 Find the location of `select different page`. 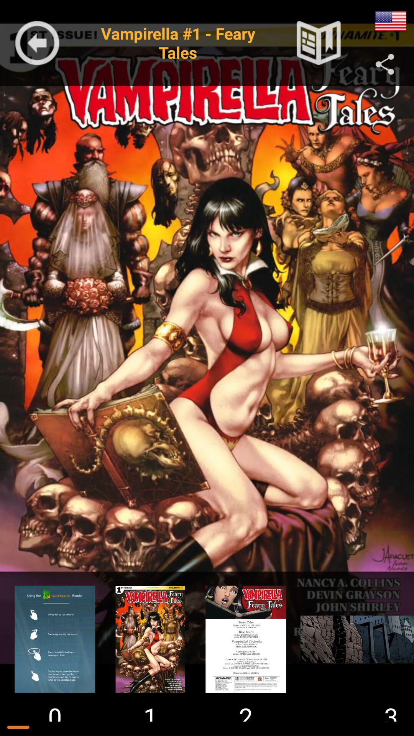

select different page is located at coordinates (55, 639).